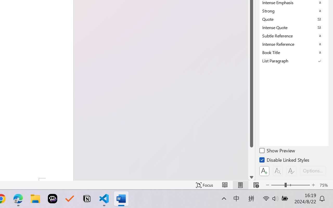 The height and width of the screenshot is (208, 333). What do you see at coordinates (294, 27) in the screenshot?
I see `Intense Quote` at bounding box center [294, 27].